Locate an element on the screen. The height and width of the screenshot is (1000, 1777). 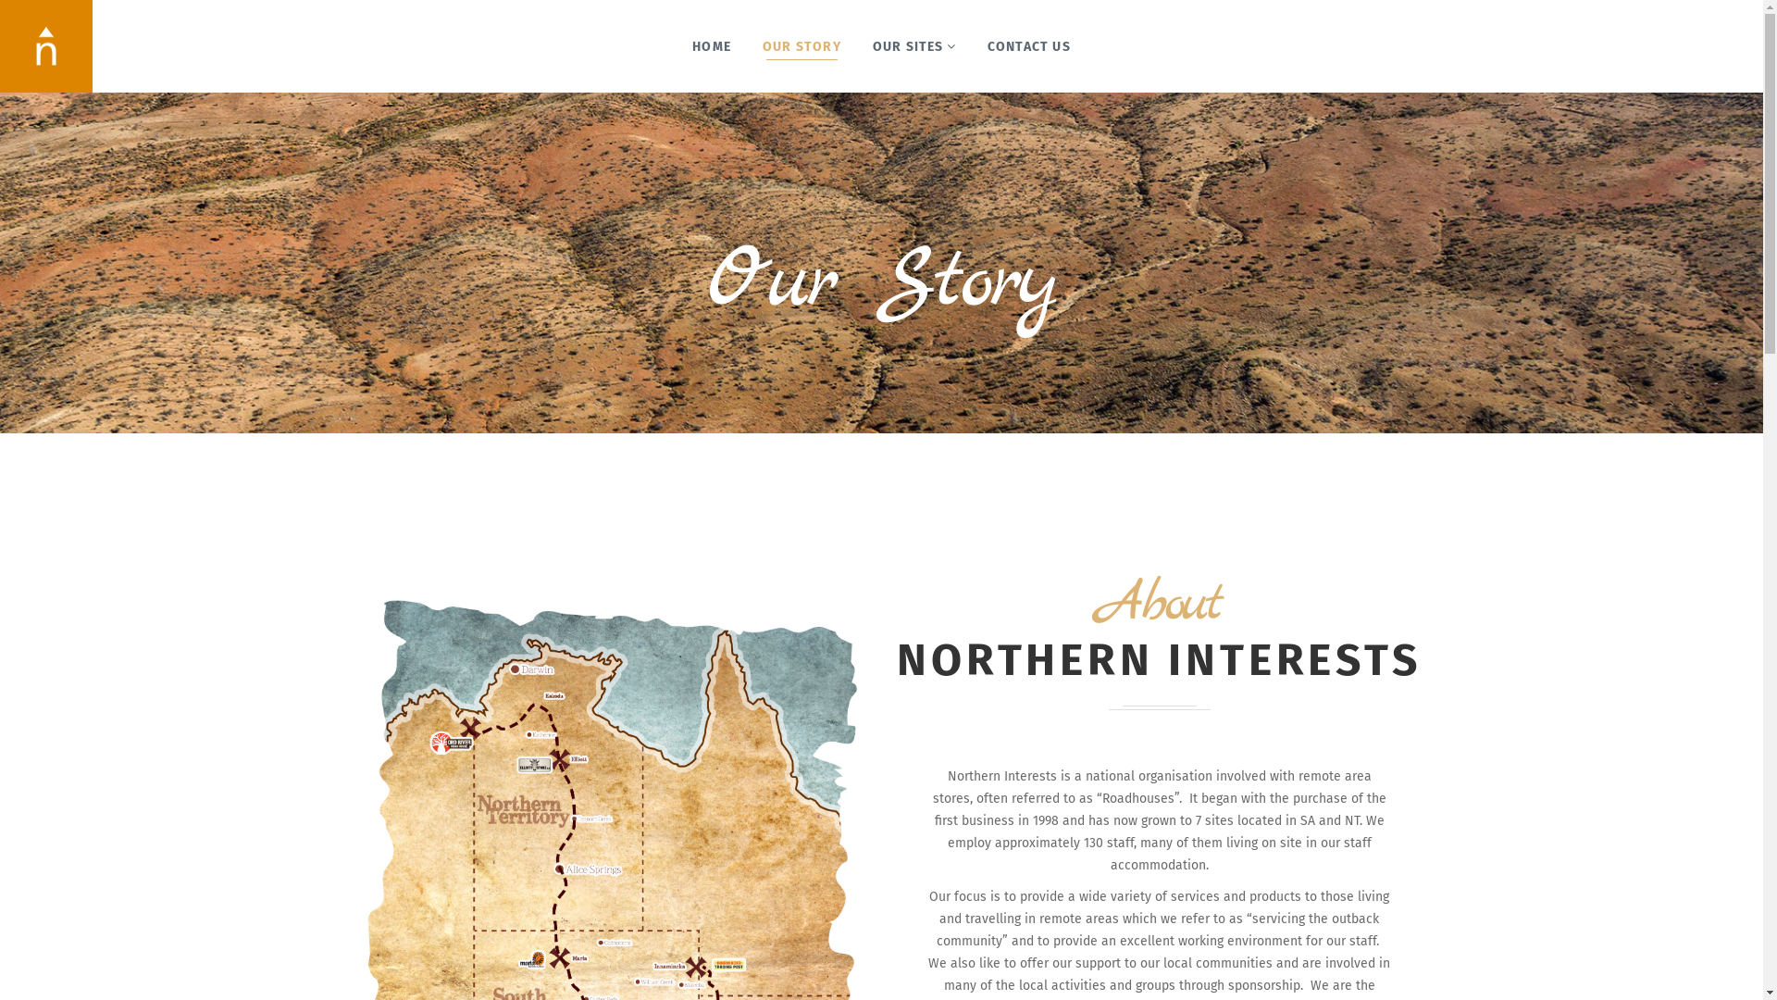
CONTACT US is located at coordinates (1029, 46).